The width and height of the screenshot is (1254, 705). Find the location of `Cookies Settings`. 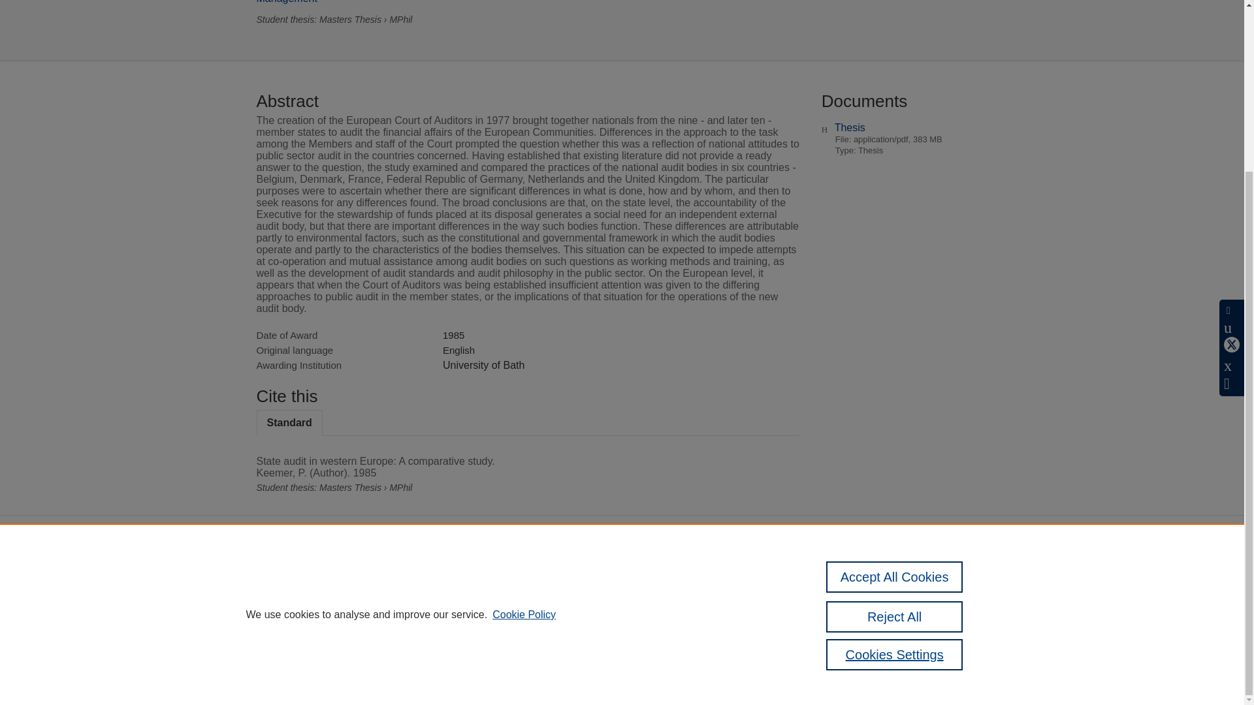

Cookies Settings is located at coordinates (287, 644).